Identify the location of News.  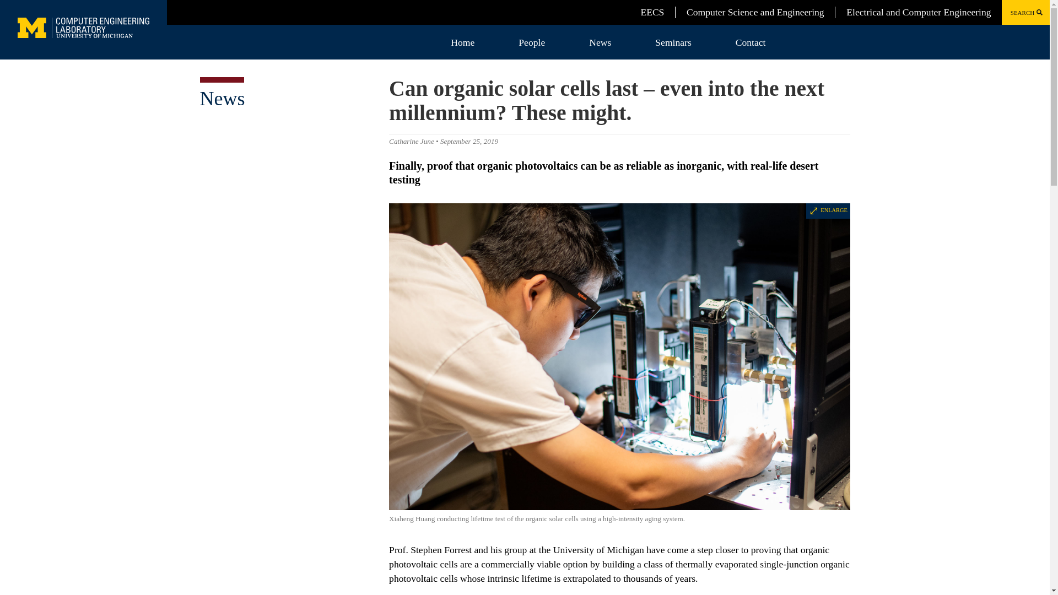
(600, 42).